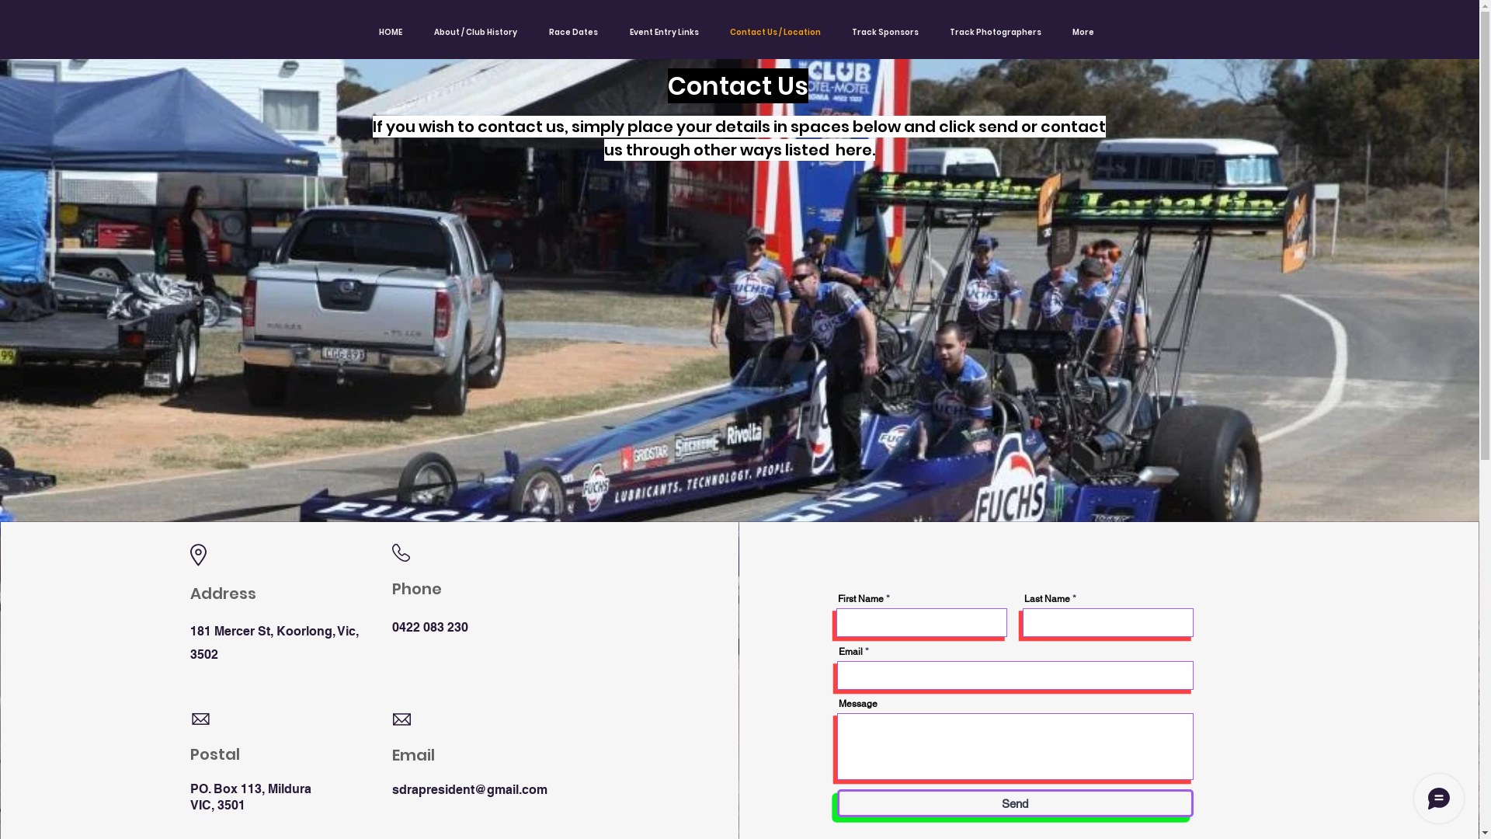 This screenshot has width=1491, height=839. Describe the element at coordinates (1016, 803) in the screenshot. I see `Send` at that location.